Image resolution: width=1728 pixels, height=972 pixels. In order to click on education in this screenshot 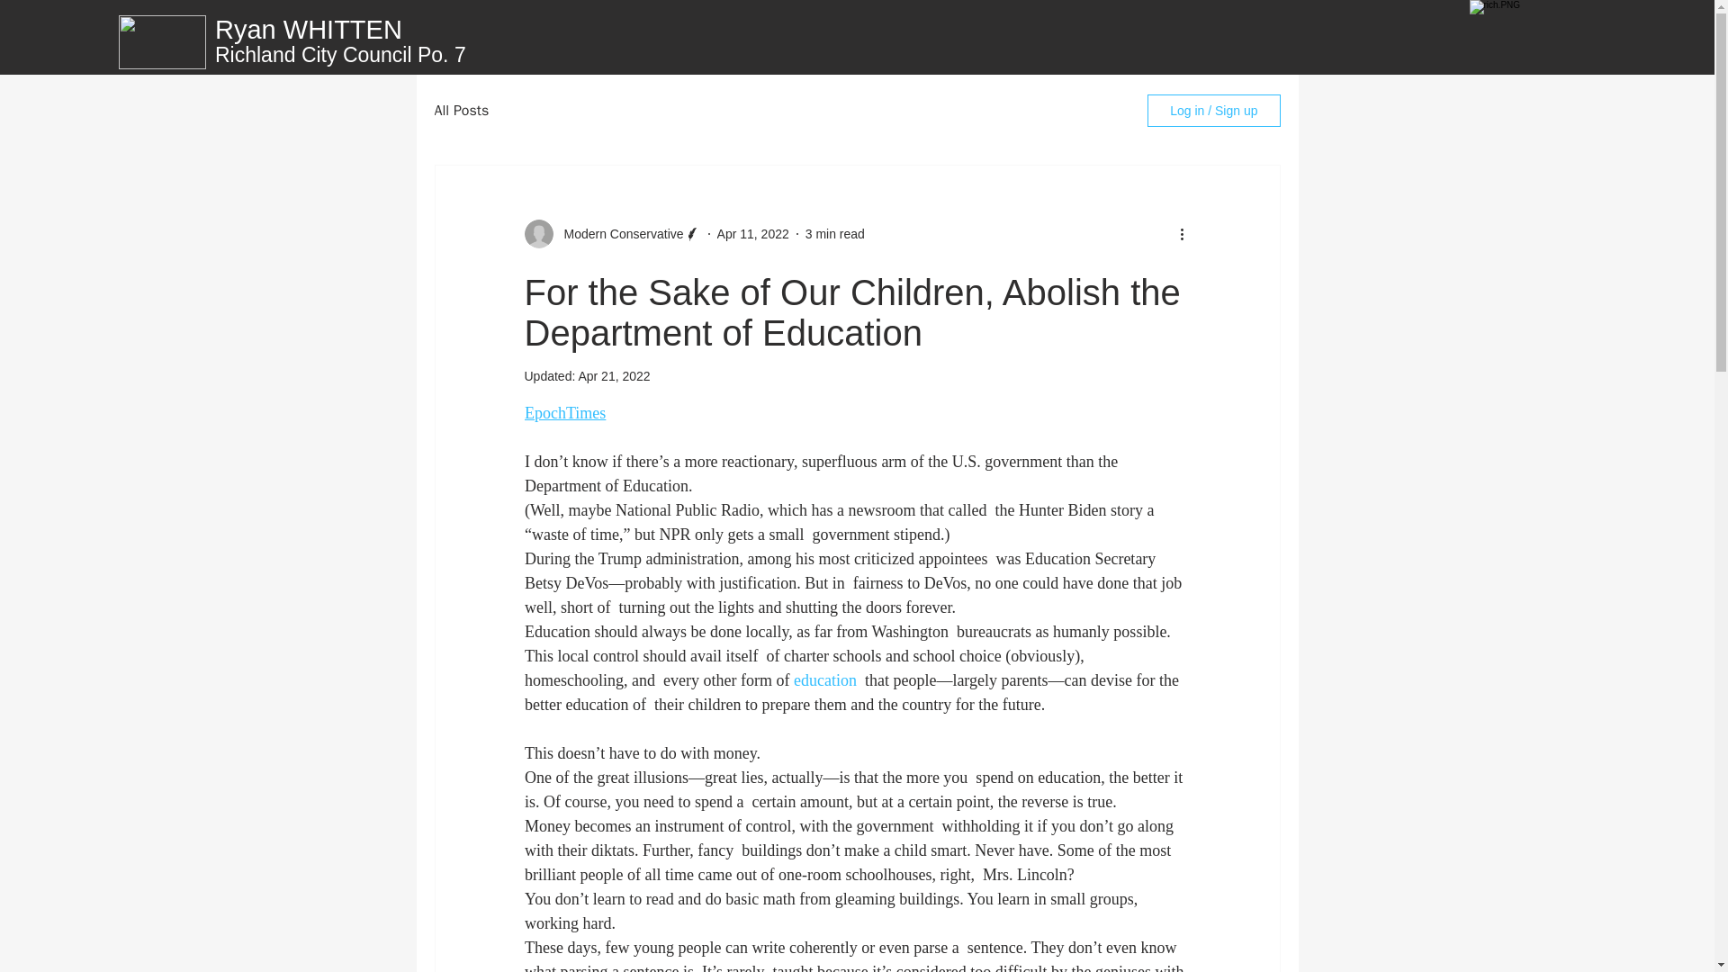, I will do `click(824, 680)`.